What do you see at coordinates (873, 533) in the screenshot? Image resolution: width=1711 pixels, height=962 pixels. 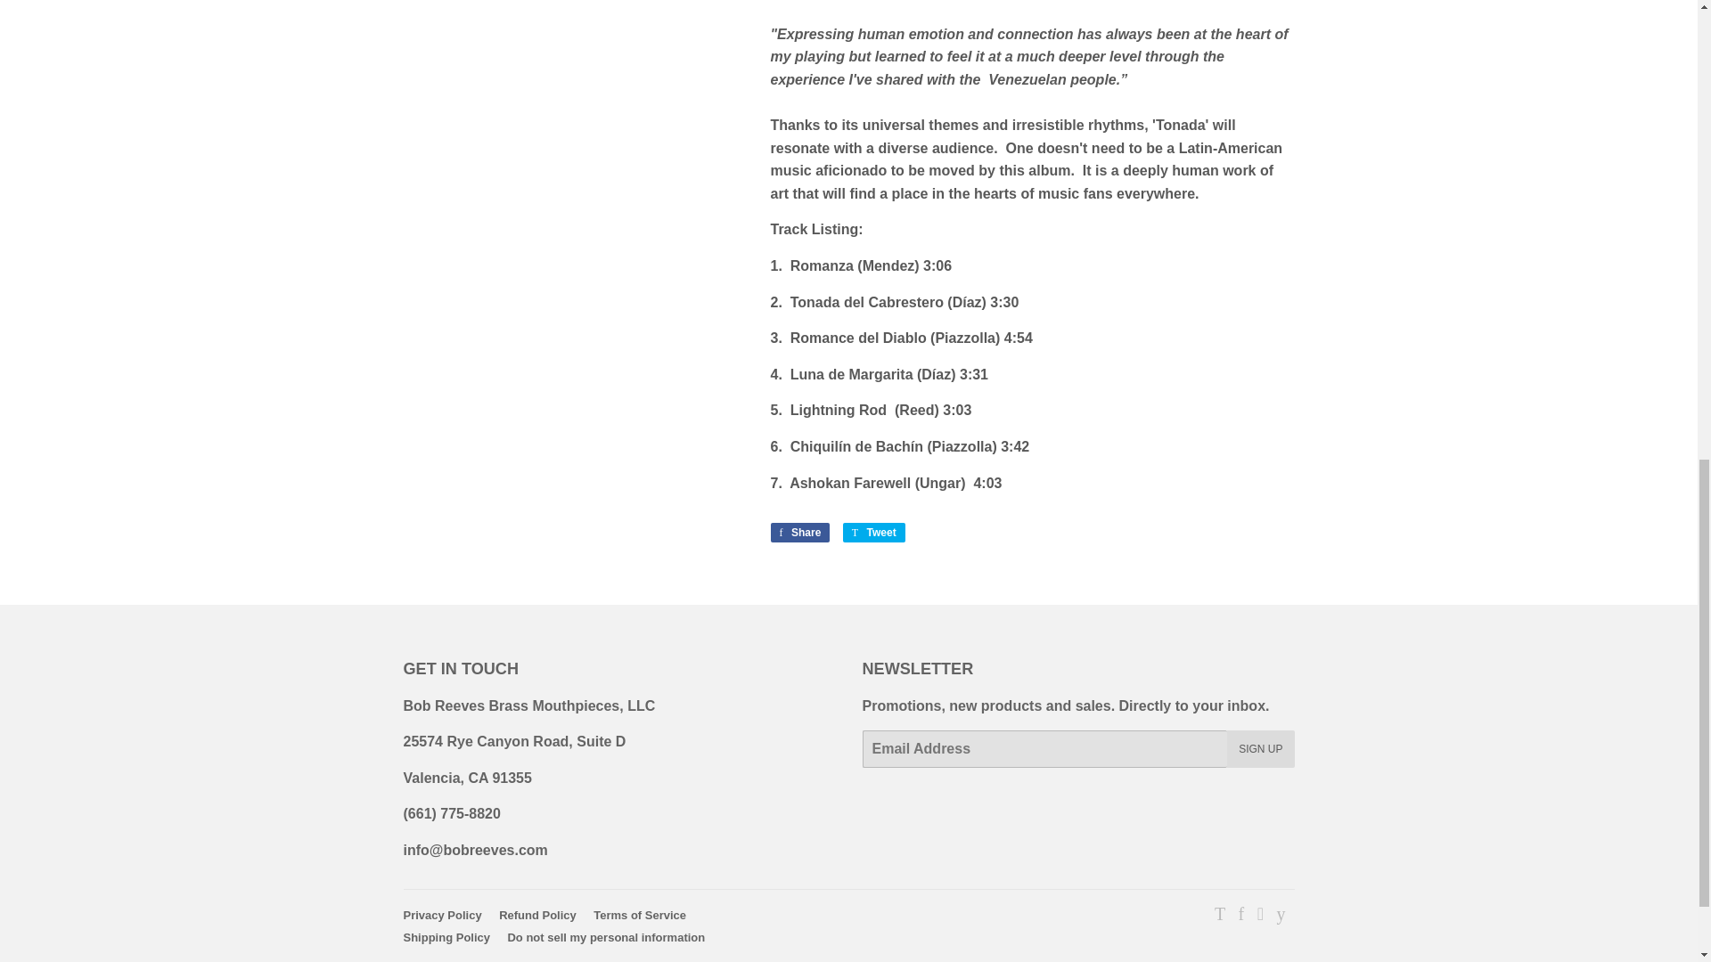 I see `Tweet on Twitter` at bounding box center [873, 533].